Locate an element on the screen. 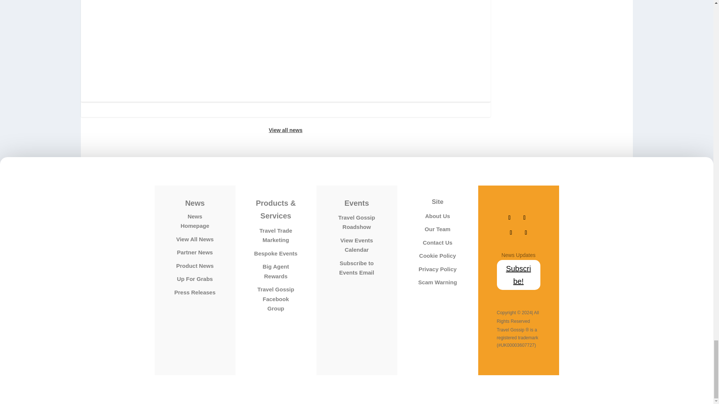  Follow on Facebook is located at coordinates (509, 218).